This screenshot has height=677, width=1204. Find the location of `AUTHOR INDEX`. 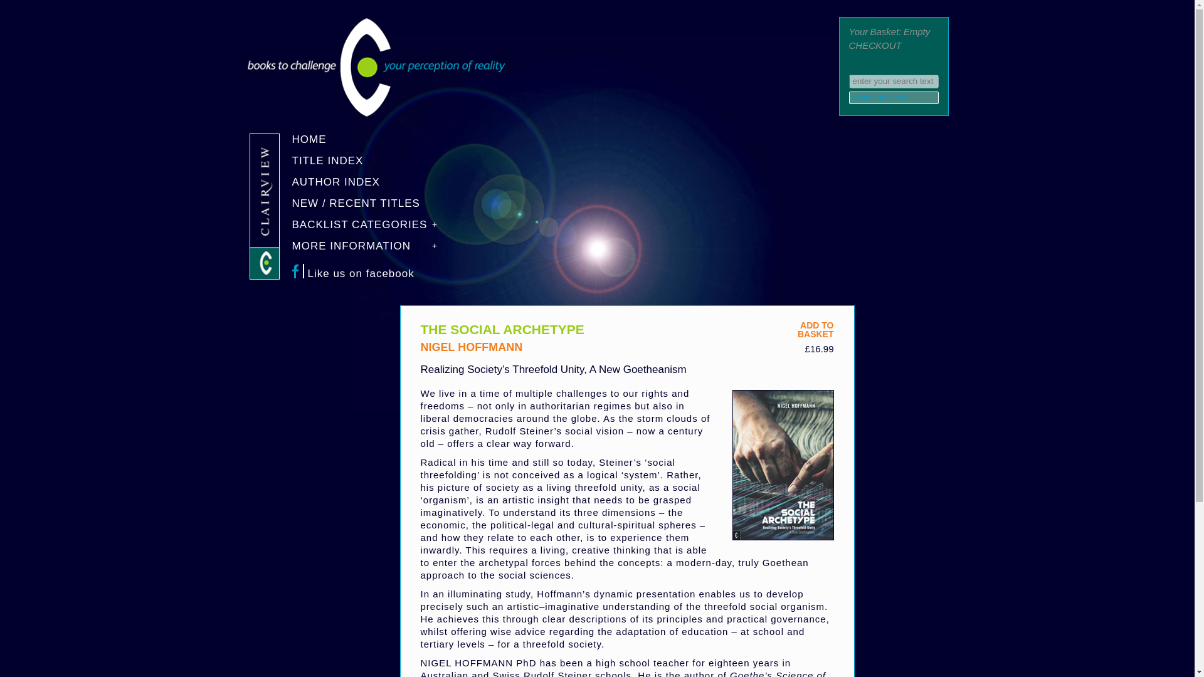

AUTHOR INDEX is located at coordinates (894, 98).